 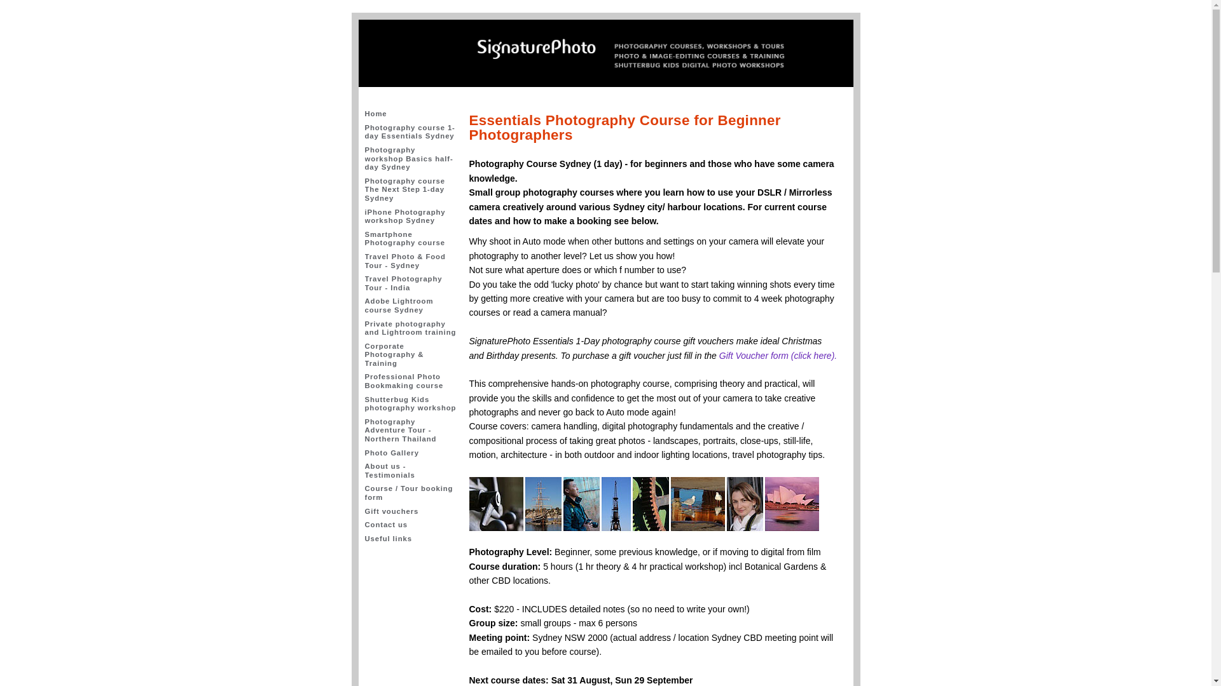 I want to click on Private photography and Lightroom training, so click(x=411, y=328).